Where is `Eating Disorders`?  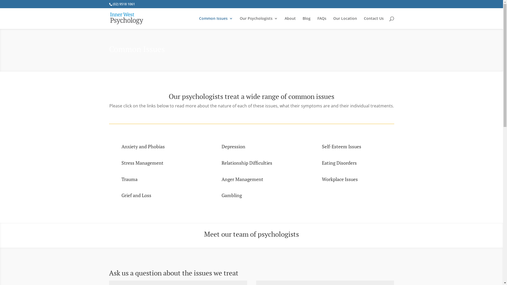
Eating Disorders is located at coordinates (339, 163).